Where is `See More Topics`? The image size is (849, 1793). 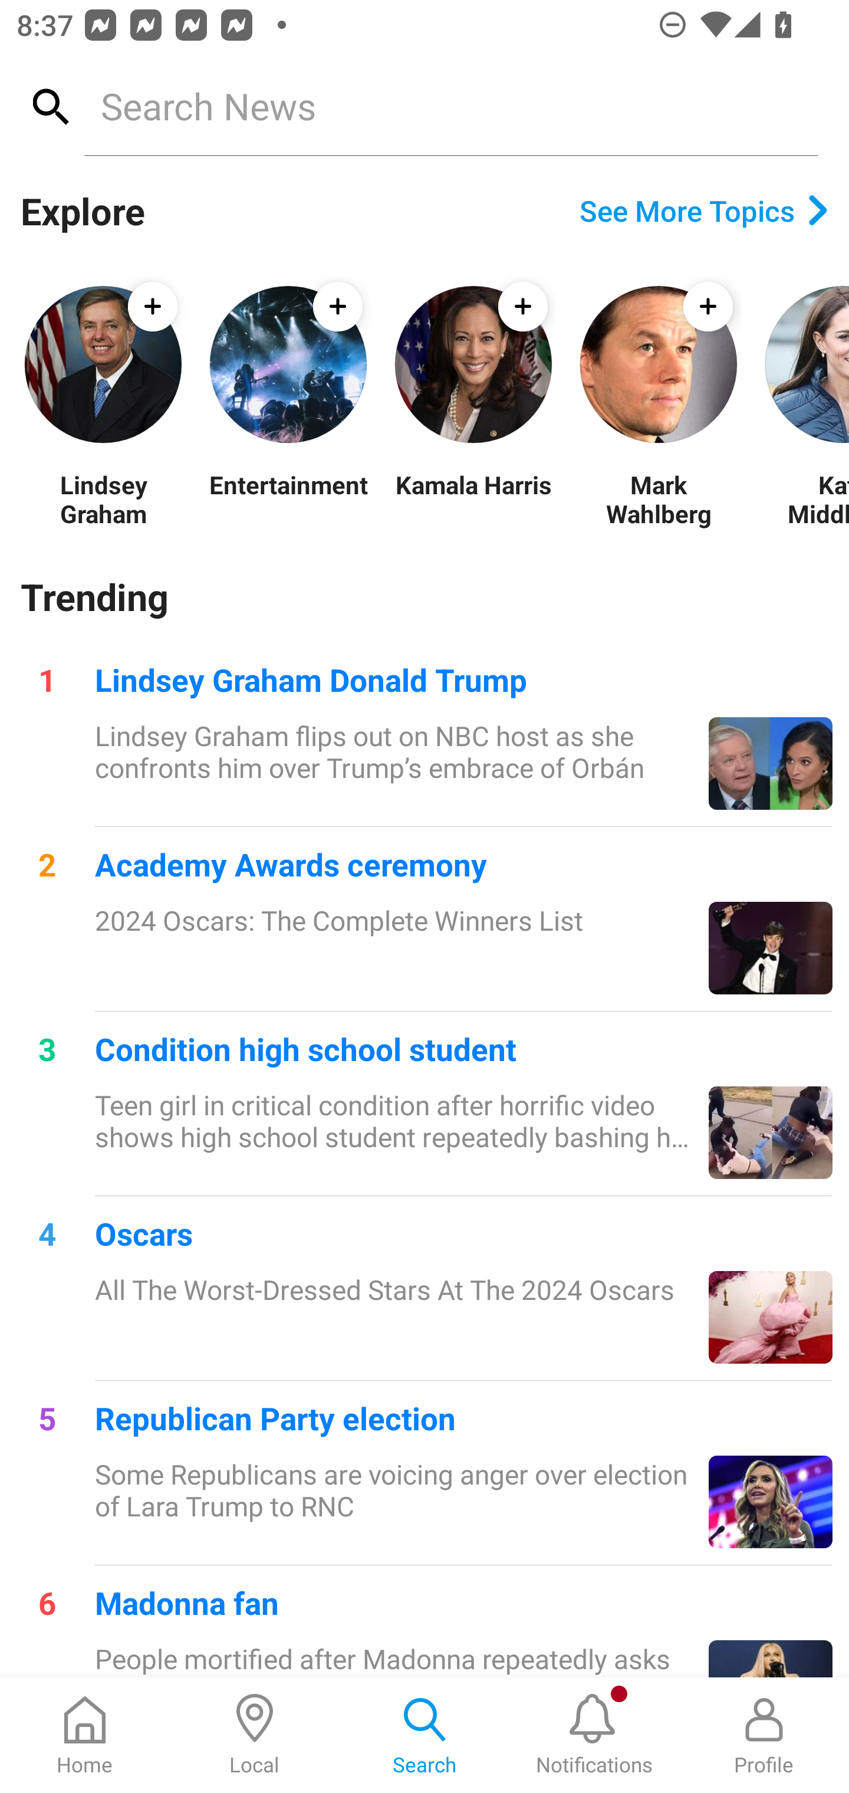 See More Topics is located at coordinates (704, 211).